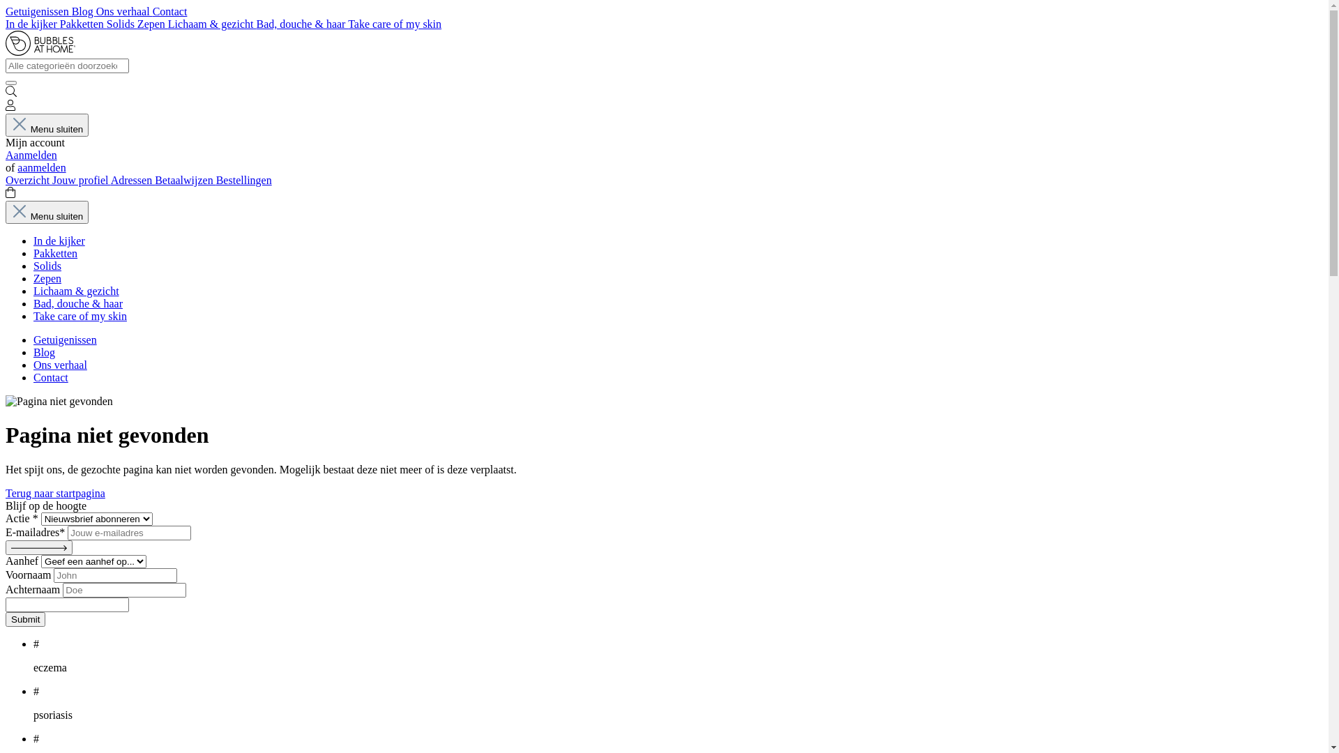 The width and height of the screenshot is (1339, 753). I want to click on Winkelmandje, so click(10, 194).